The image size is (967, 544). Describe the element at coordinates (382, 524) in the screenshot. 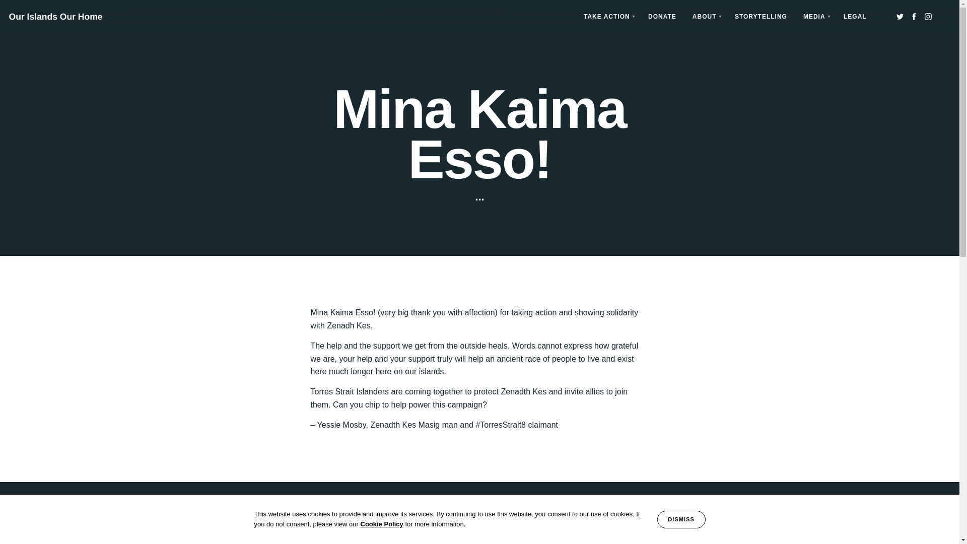

I see `Cookie Policy` at that location.